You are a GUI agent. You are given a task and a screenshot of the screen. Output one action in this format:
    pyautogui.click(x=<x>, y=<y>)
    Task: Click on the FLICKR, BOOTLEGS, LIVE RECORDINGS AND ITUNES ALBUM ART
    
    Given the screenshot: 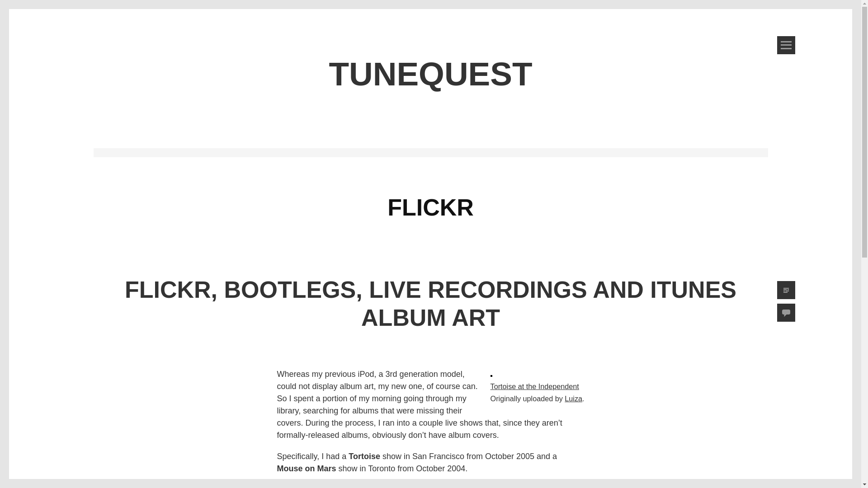 What is the action you would take?
    pyautogui.click(x=430, y=304)
    